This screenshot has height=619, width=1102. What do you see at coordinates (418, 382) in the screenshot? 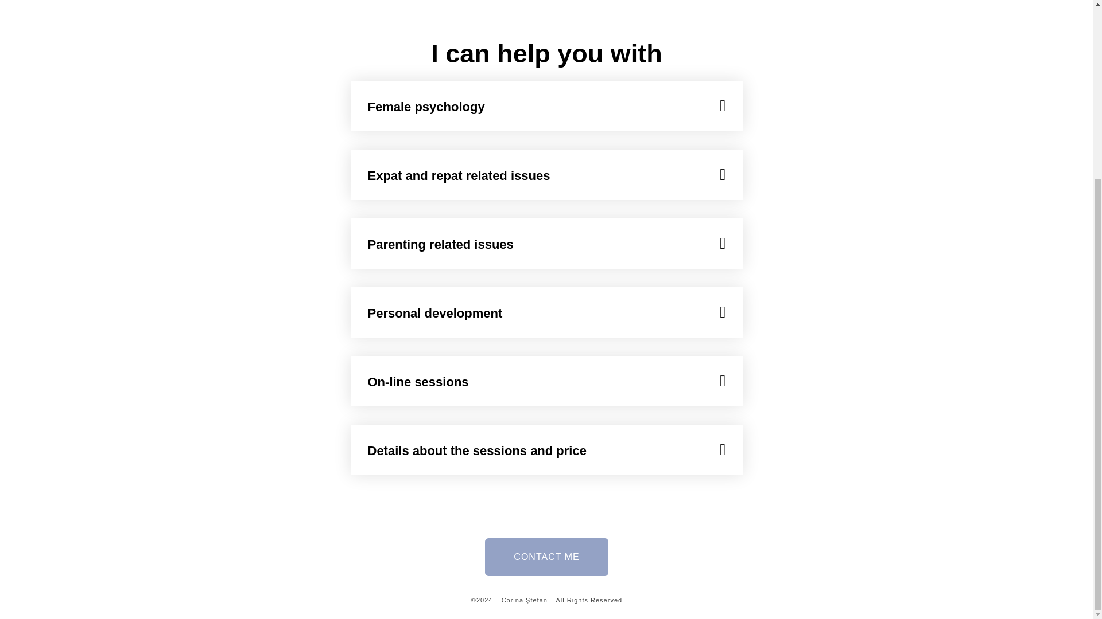
I see `On-line sessions` at bounding box center [418, 382].